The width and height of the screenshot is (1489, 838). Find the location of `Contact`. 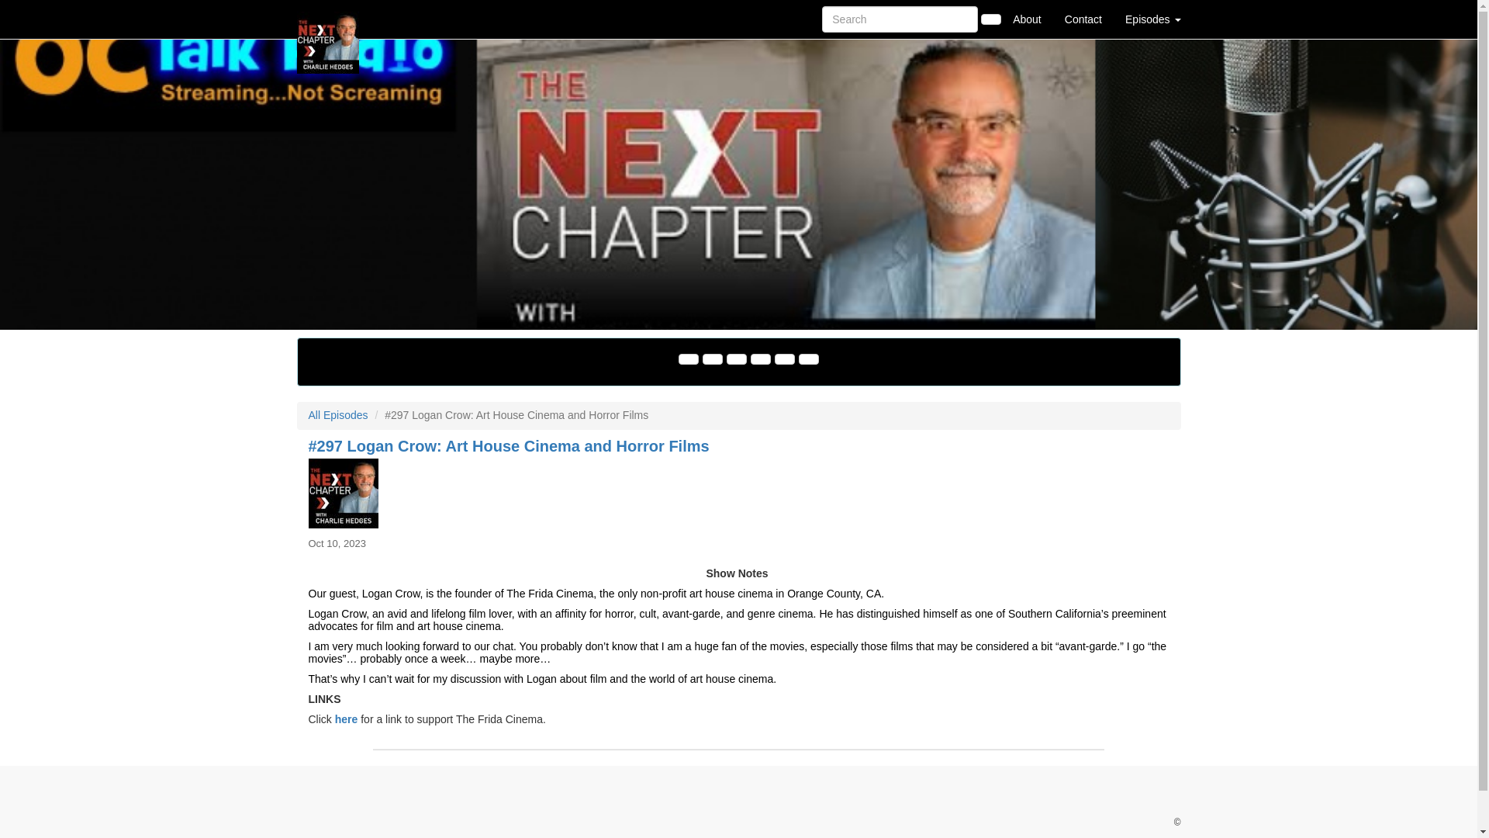

Contact is located at coordinates (1083, 19).